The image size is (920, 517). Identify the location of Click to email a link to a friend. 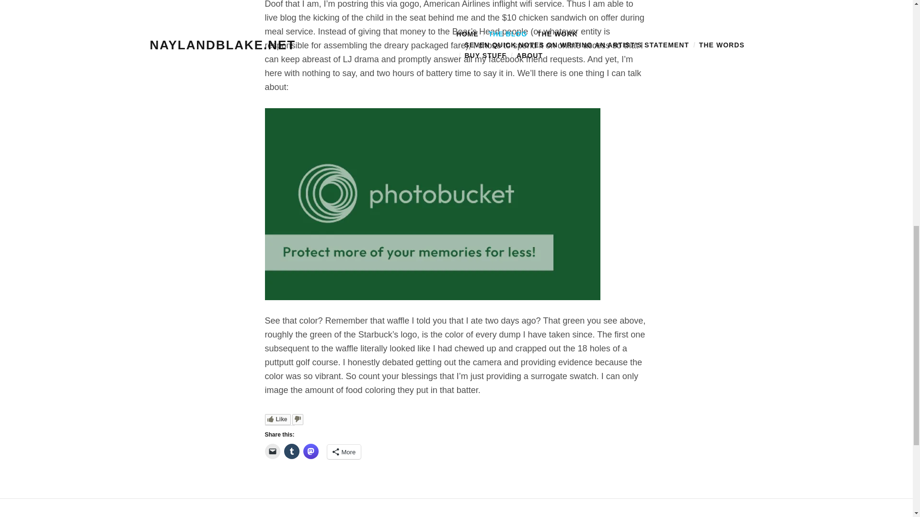
(272, 451).